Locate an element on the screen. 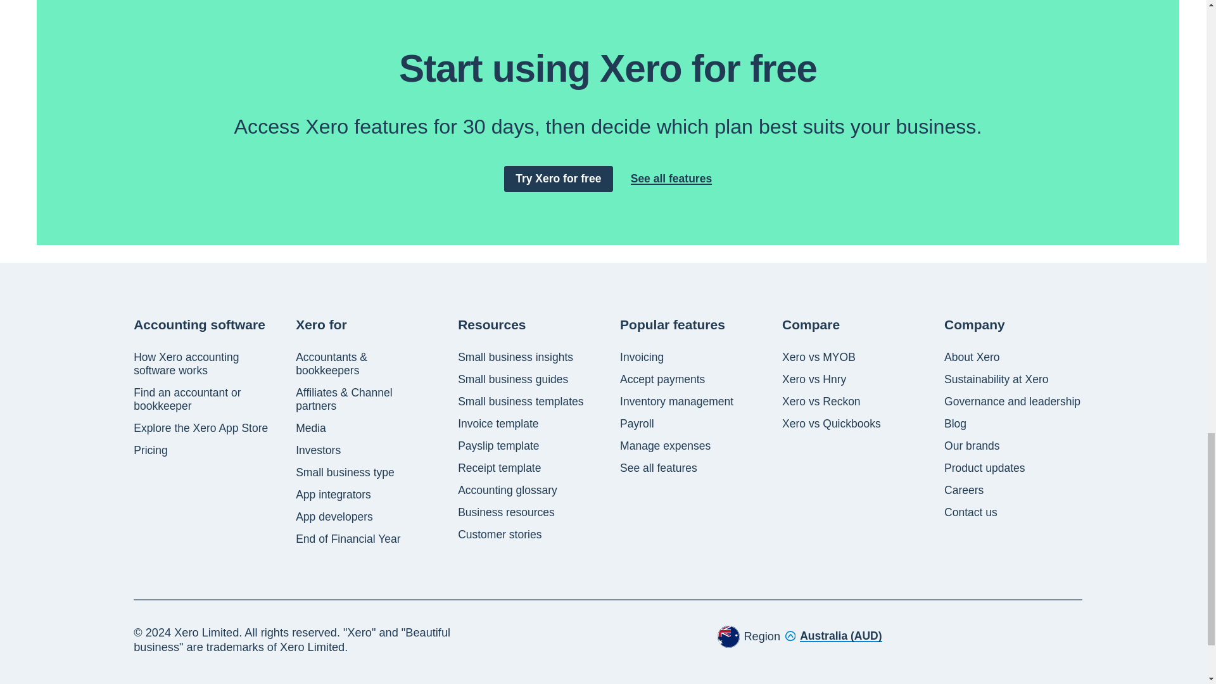 This screenshot has width=1216, height=684. Small business type is located at coordinates (345, 472).